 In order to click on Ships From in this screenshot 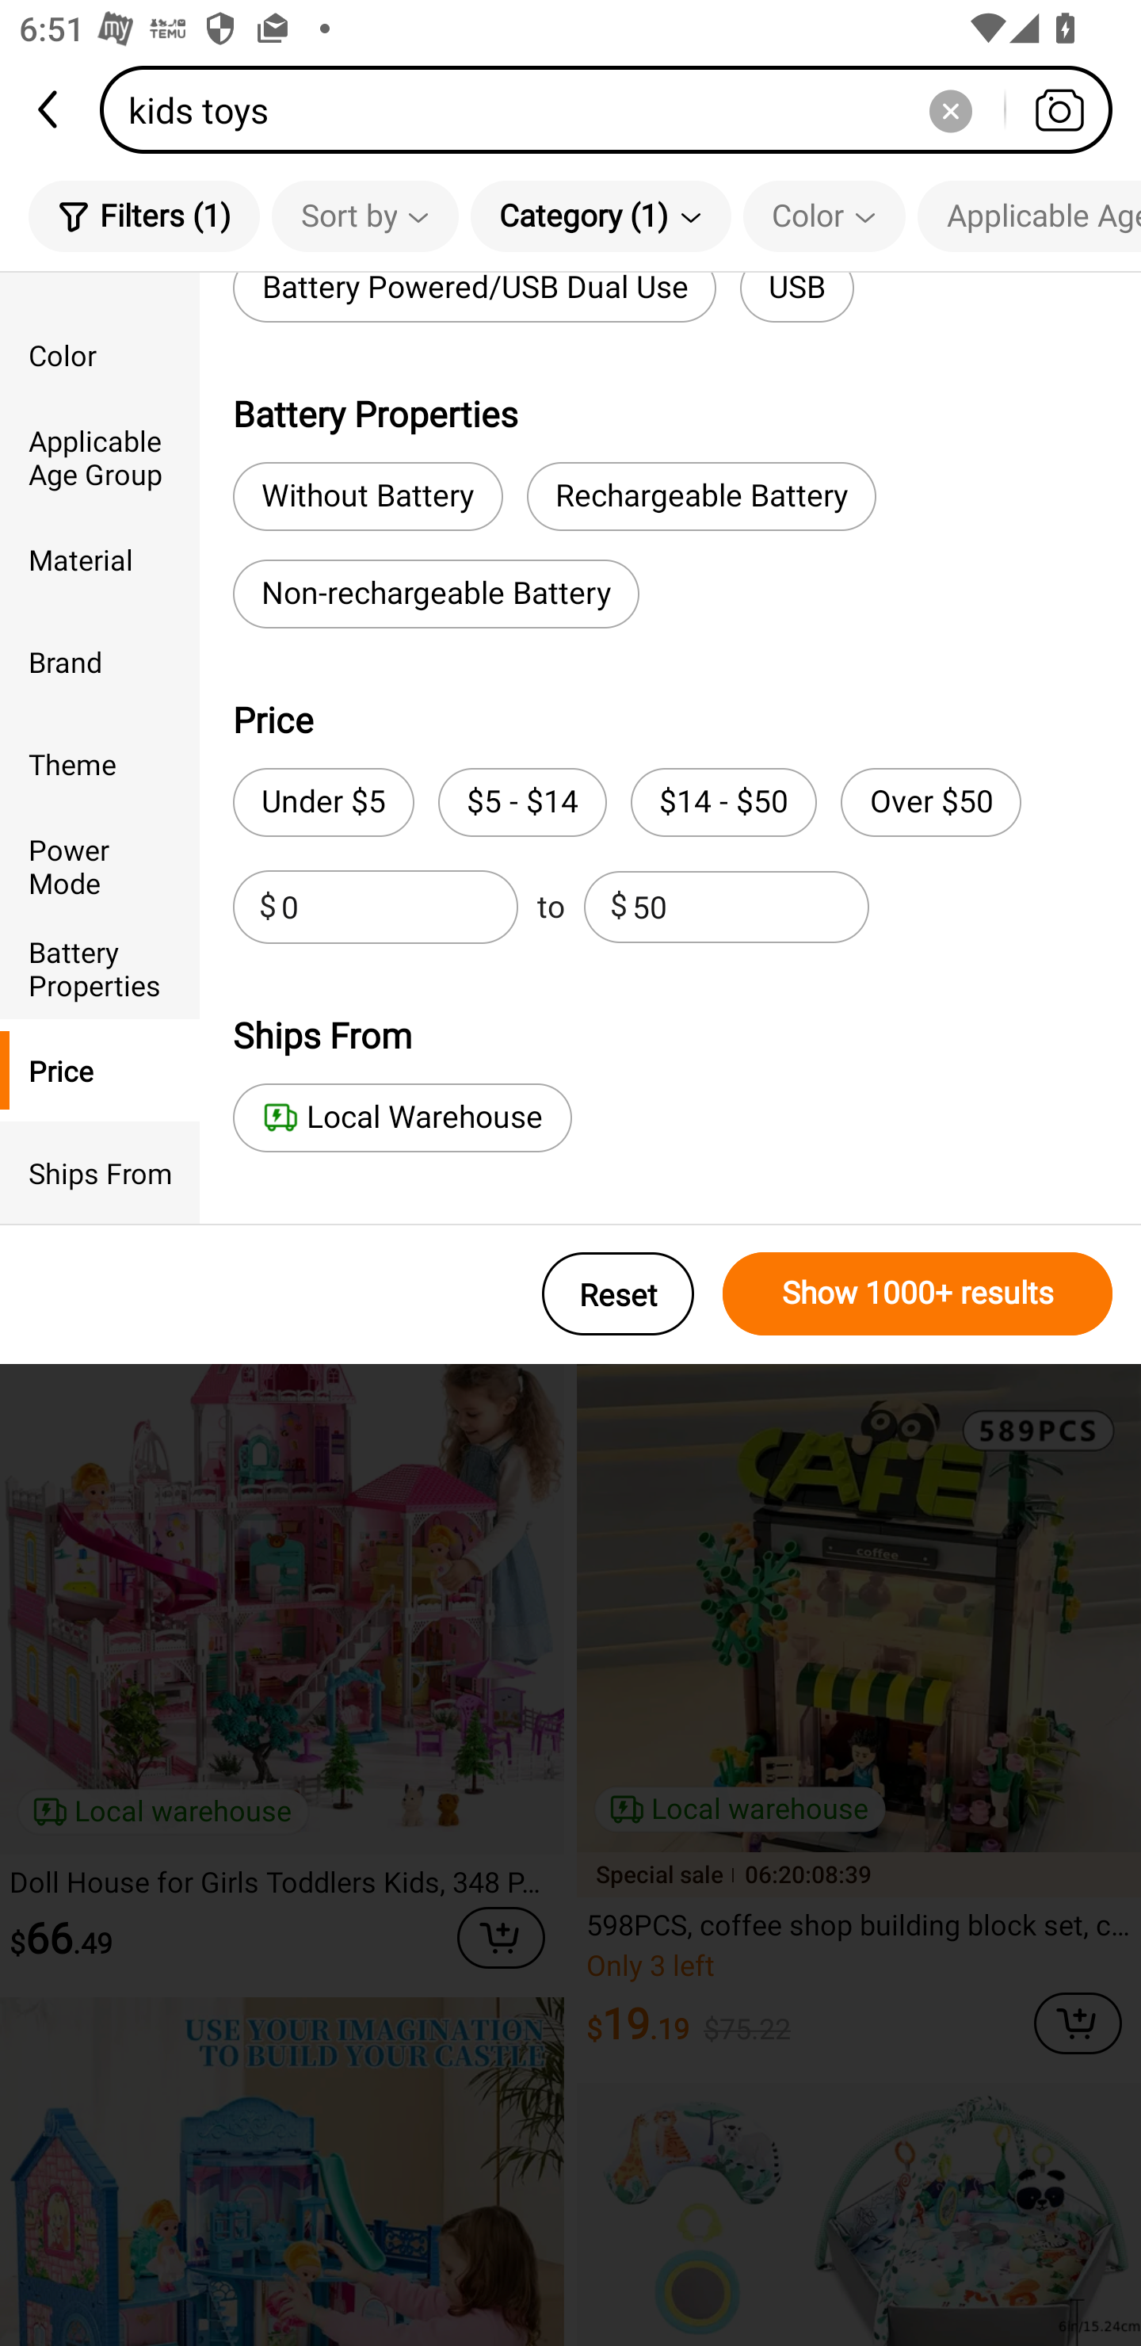, I will do `click(100, 1173)`.